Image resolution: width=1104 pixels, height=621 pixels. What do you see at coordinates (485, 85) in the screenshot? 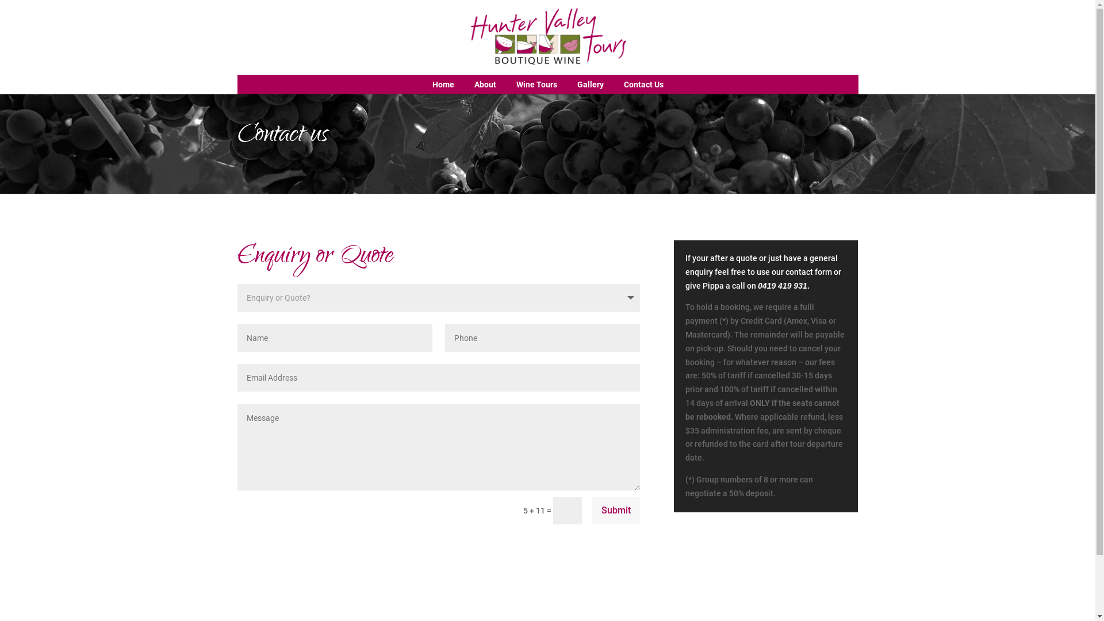
I see `About` at bounding box center [485, 85].